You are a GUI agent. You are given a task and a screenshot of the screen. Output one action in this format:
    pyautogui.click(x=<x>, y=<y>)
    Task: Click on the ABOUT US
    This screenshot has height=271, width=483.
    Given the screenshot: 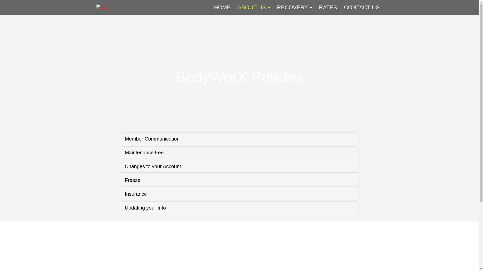 What is the action you would take?
    pyautogui.click(x=254, y=7)
    